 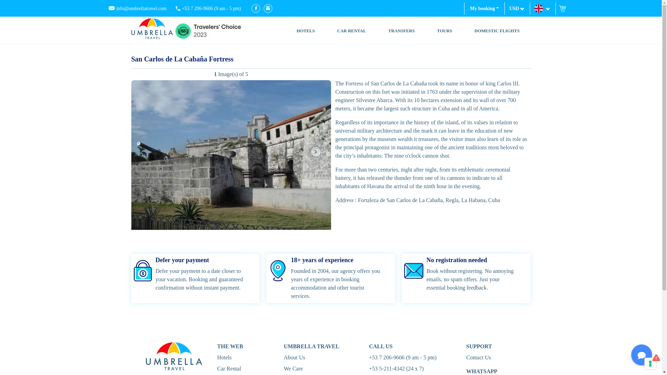 What do you see at coordinates (402, 31) in the screenshot?
I see `TRANSFERS` at bounding box center [402, 31].